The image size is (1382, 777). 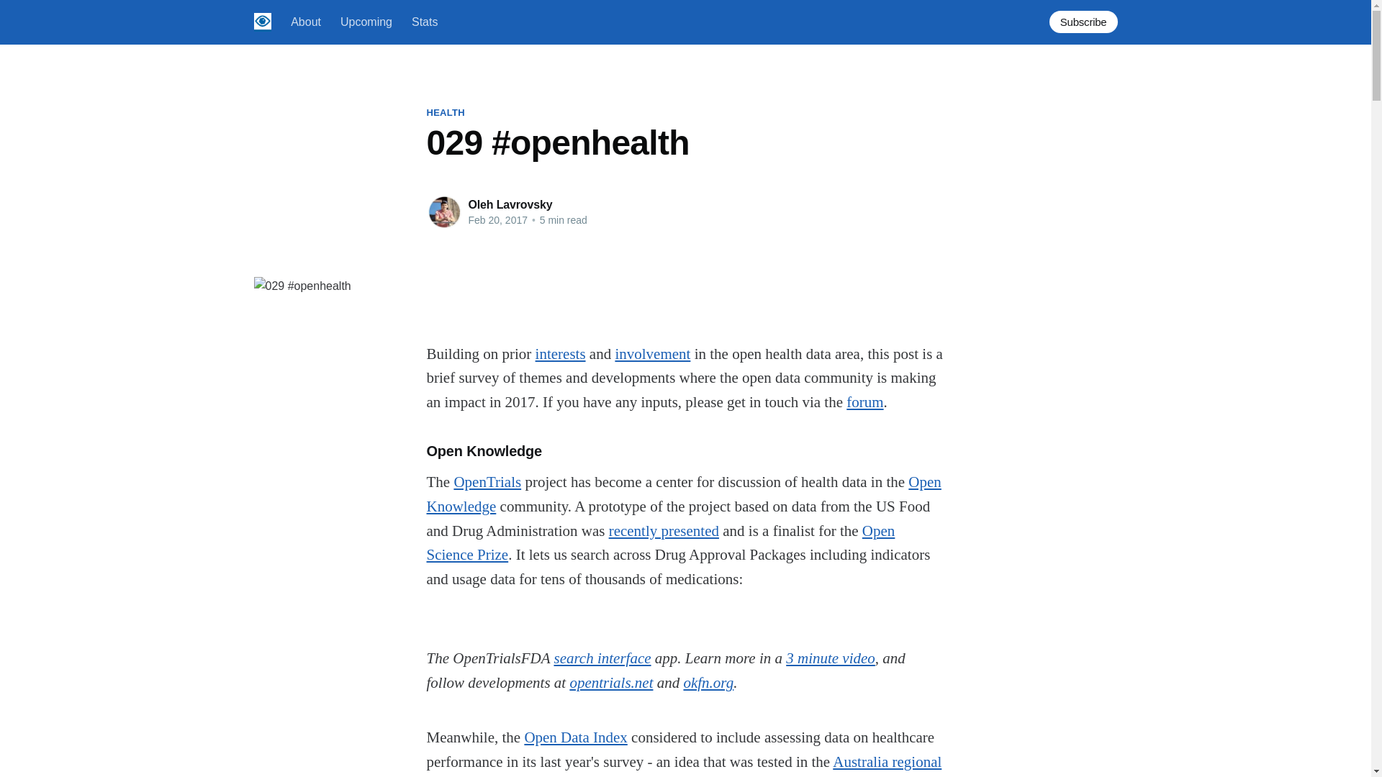 What do you see at coordinates (683, 494) in the screenshot?
I see `Open Knowledge` at bounding box center [683, 494].